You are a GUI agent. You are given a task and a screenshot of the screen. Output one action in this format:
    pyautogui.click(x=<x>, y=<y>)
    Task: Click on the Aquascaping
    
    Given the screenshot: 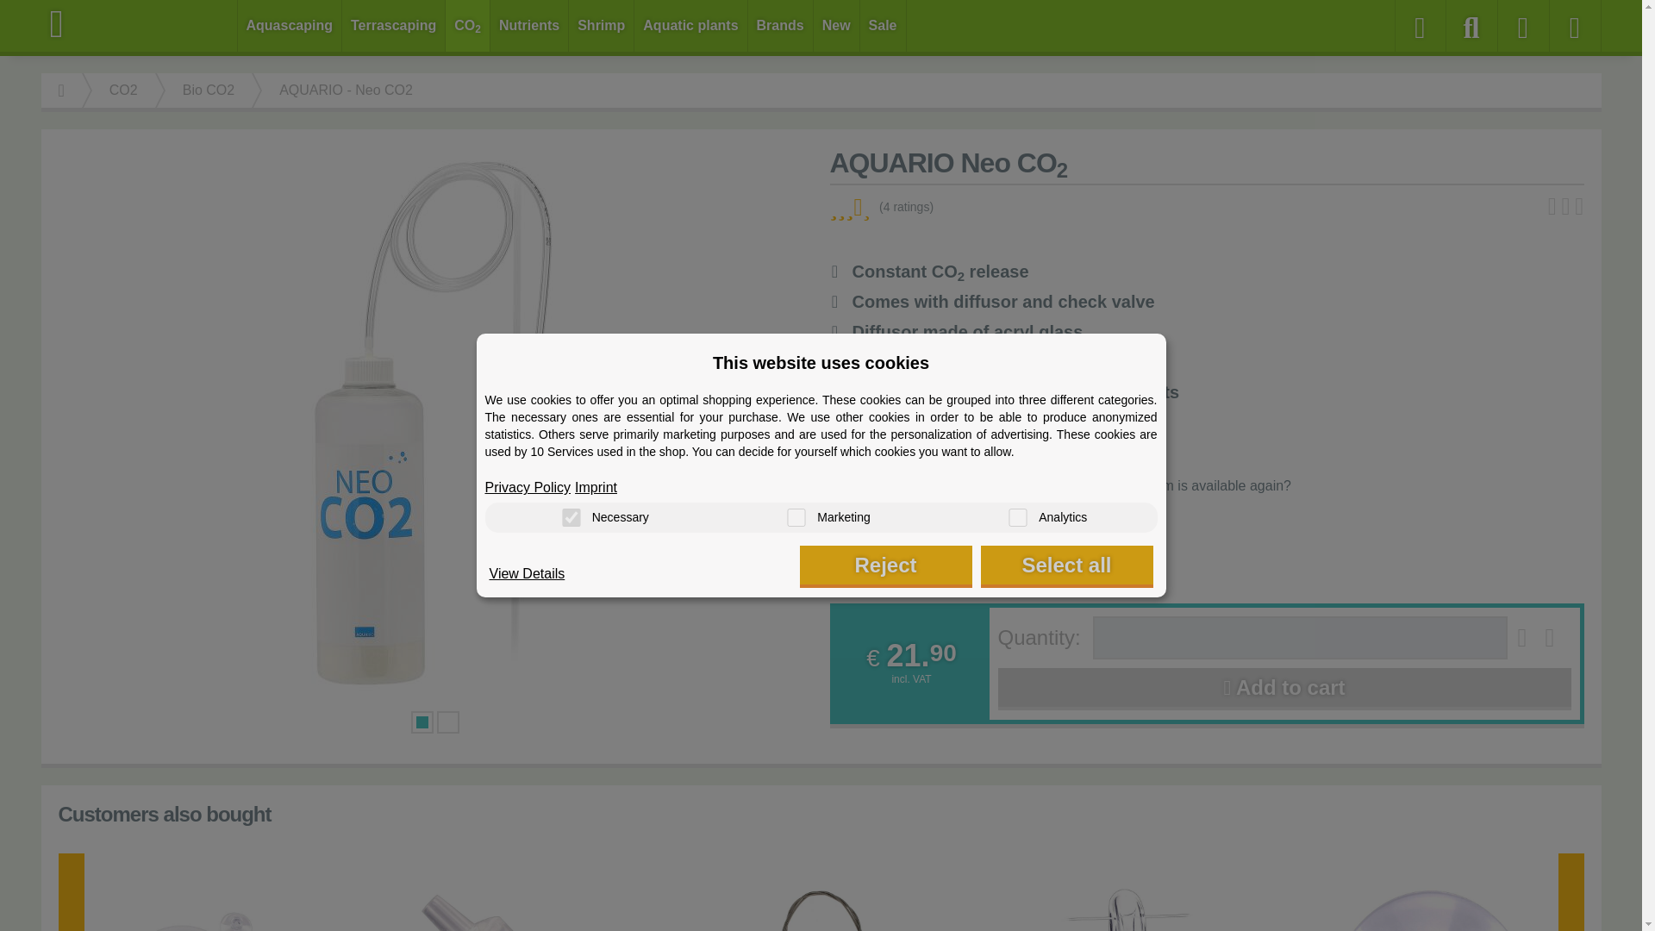 What is the action you would take?
    pyautogui.click(x=290, y=26)
    